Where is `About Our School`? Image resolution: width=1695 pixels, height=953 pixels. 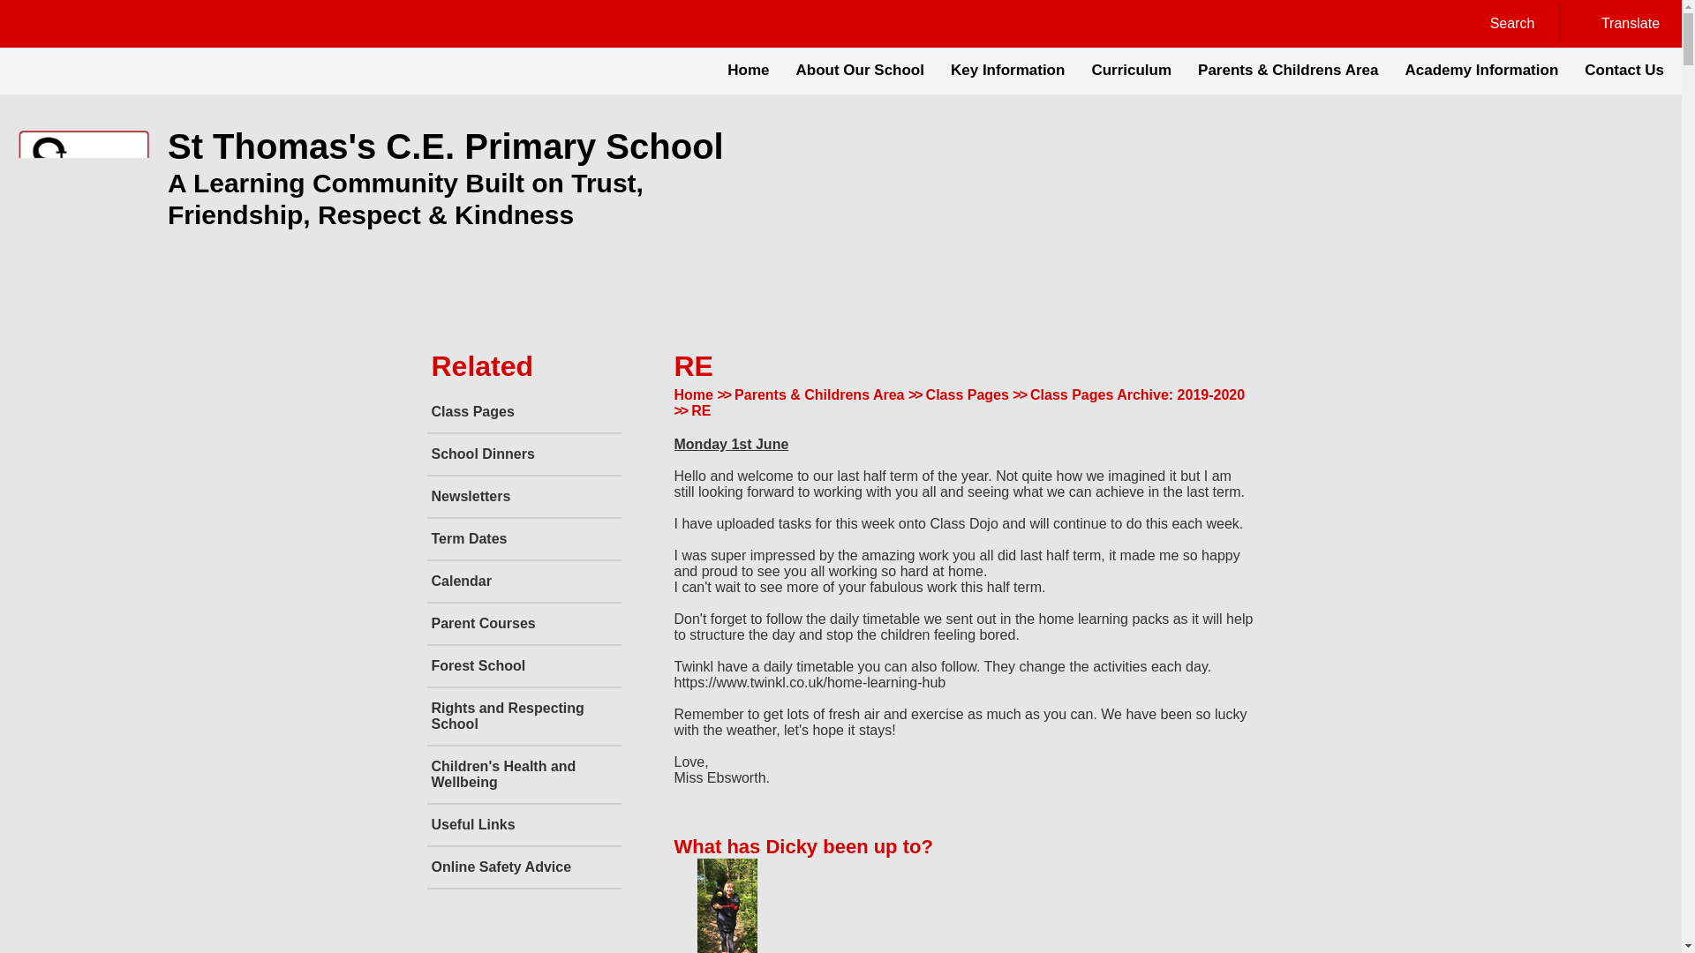
About Our School is located at coordinates (860, 71).